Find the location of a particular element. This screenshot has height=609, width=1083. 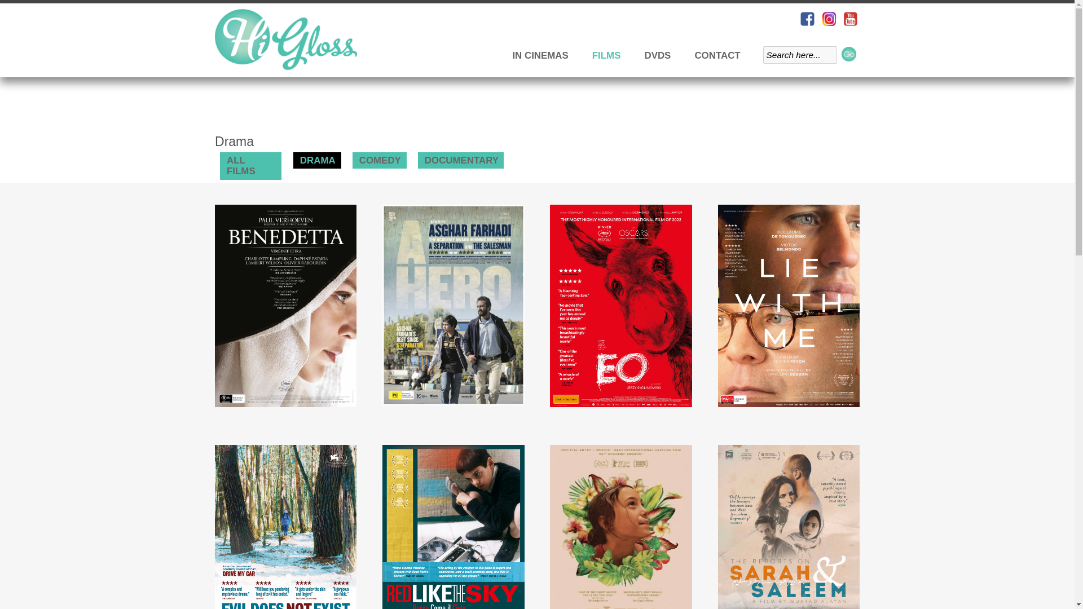

All Films is located at coordinates (250, 166).